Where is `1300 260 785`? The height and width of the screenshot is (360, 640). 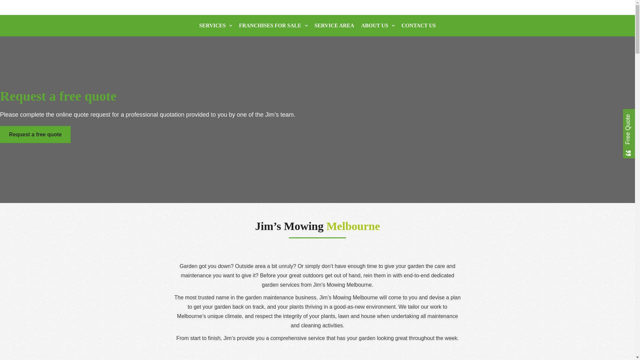 1300 260 785 is located at coordinates (482, 26).